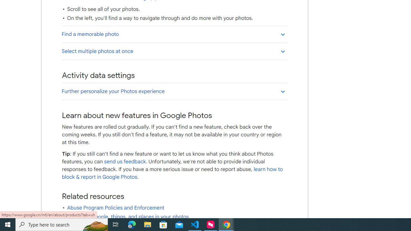 Image resolution: width=411 pixels, height=231 pixels. I want to click on learn how to block & report in Google Photos, so click(172, 173).